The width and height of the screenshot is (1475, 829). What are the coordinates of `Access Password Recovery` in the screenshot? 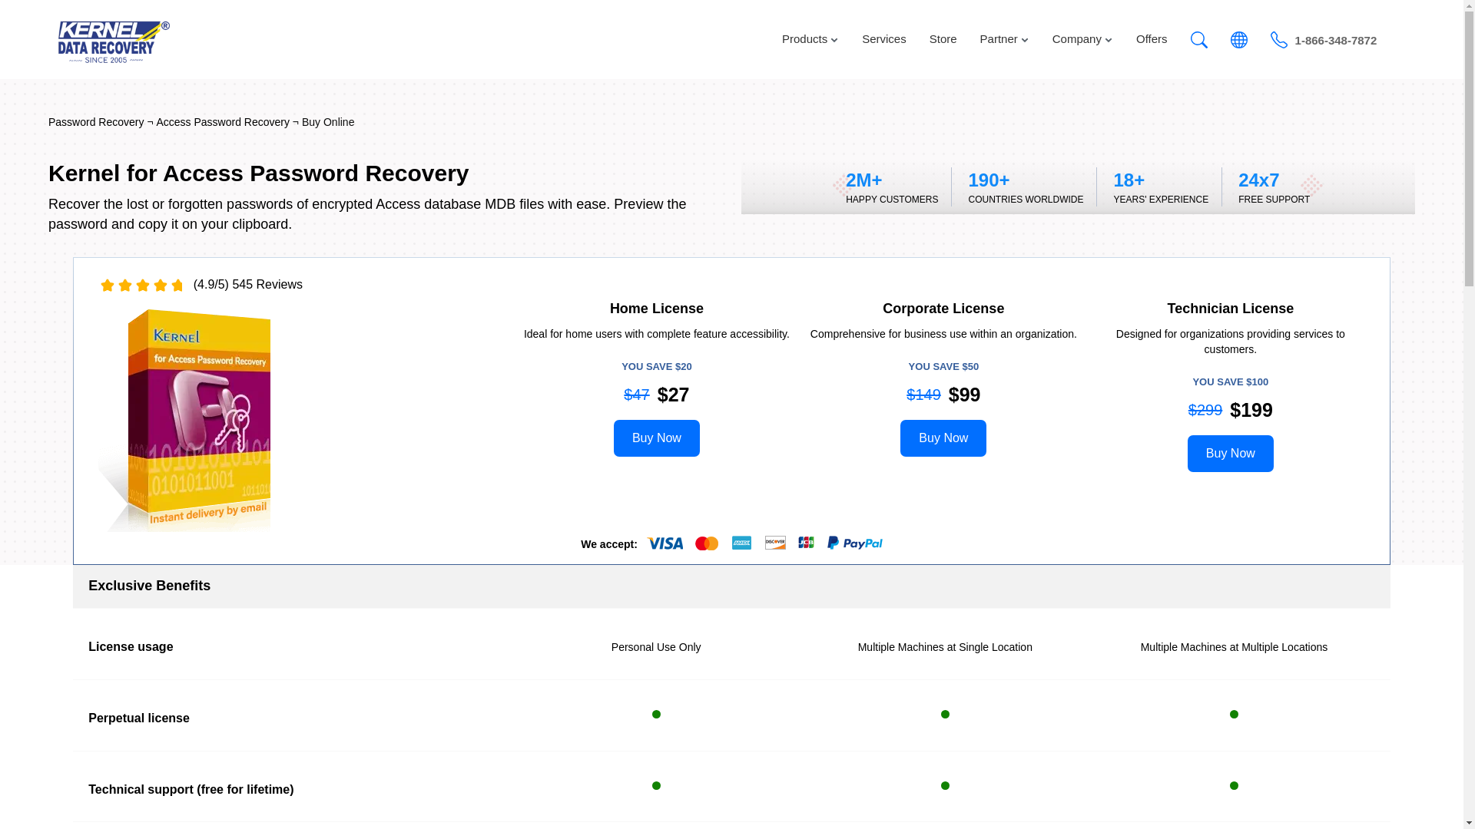 It's located at (223, 122).